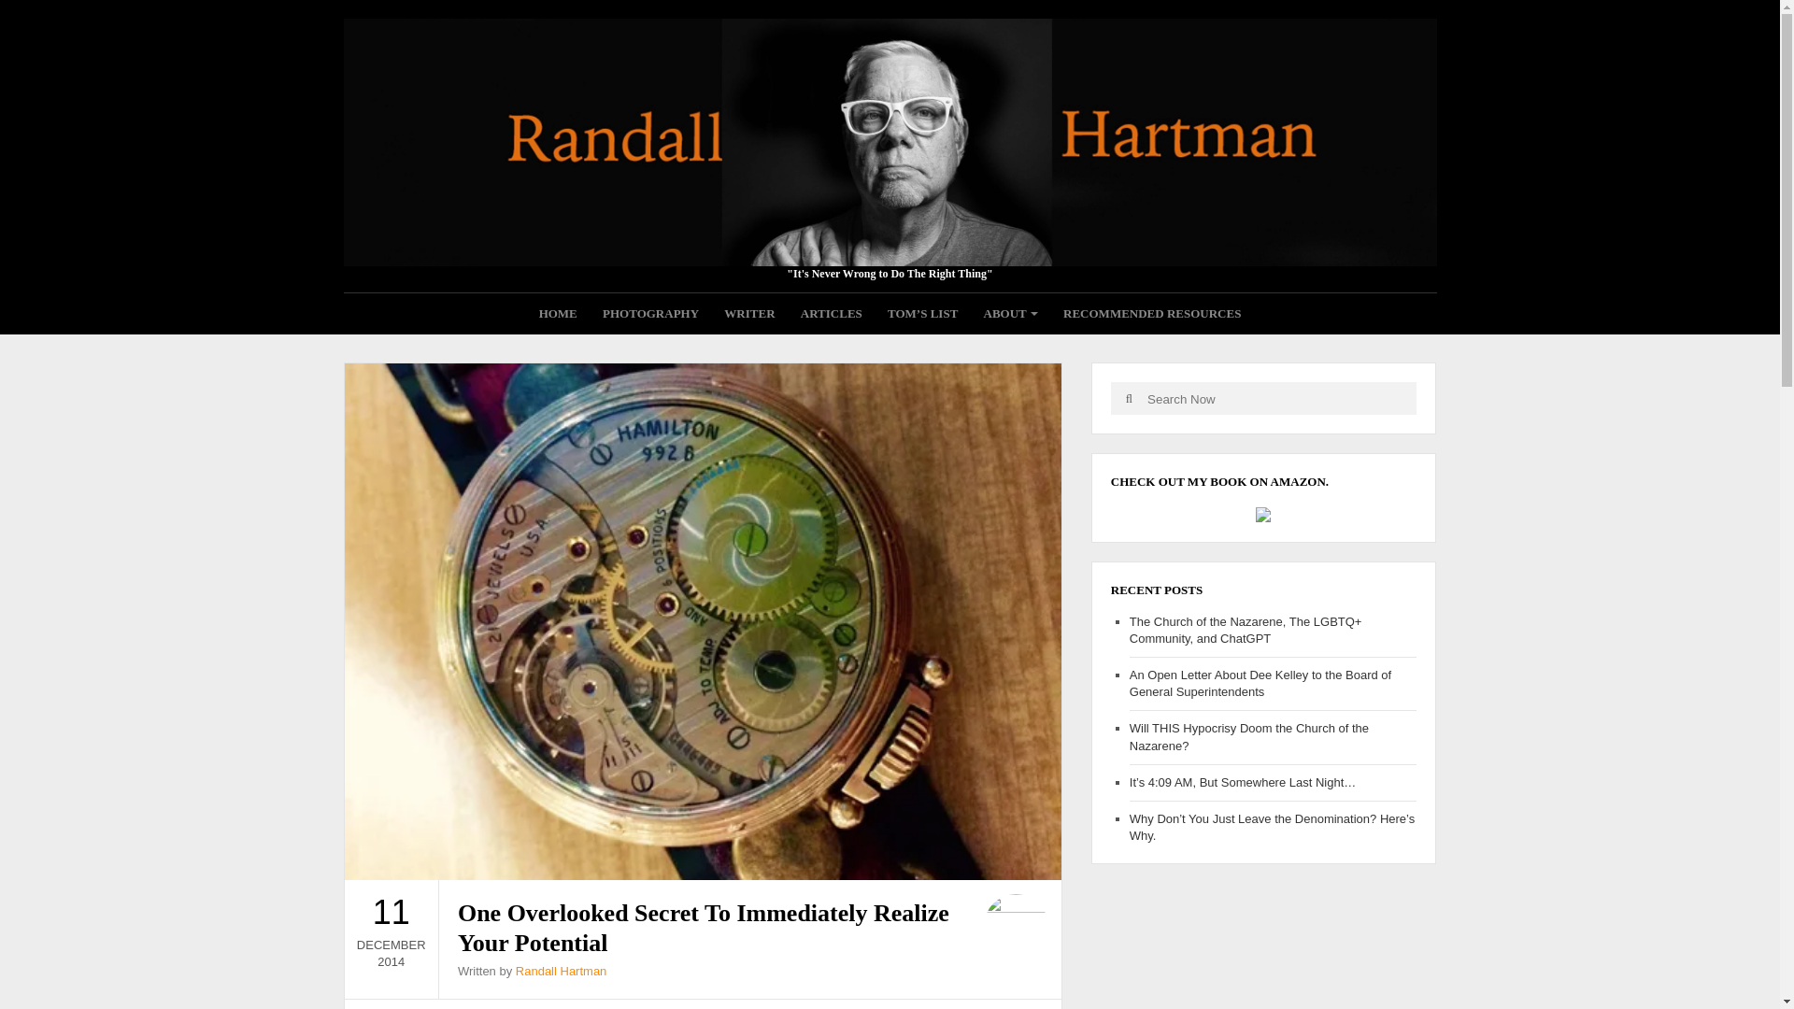 This screenshot has height=1009, width=1794. Describe the element at coordinates (650, 314) in the screenshot. I see `PHOTOGRAPHY` at that location.